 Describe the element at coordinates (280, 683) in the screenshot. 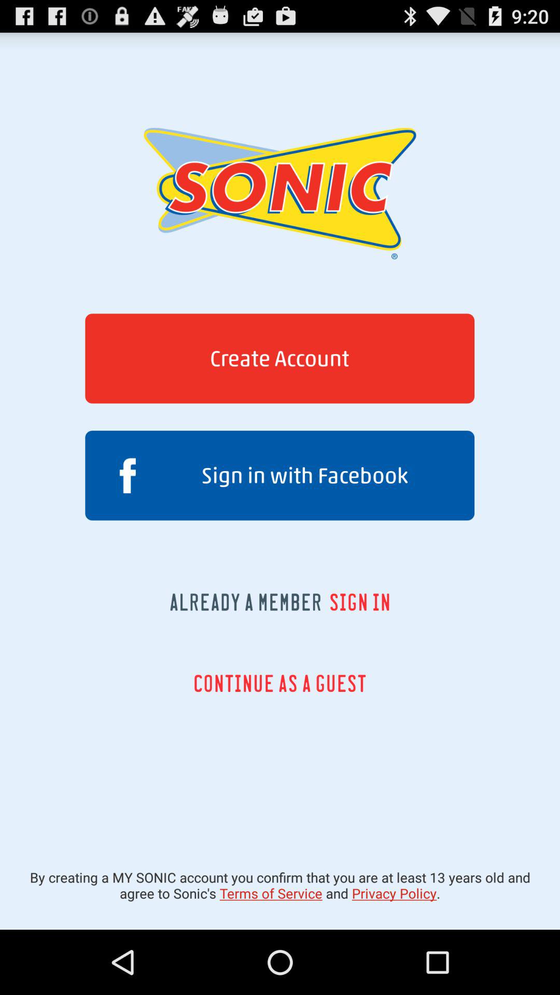

I see `swipe until continue as a icon` at that location.